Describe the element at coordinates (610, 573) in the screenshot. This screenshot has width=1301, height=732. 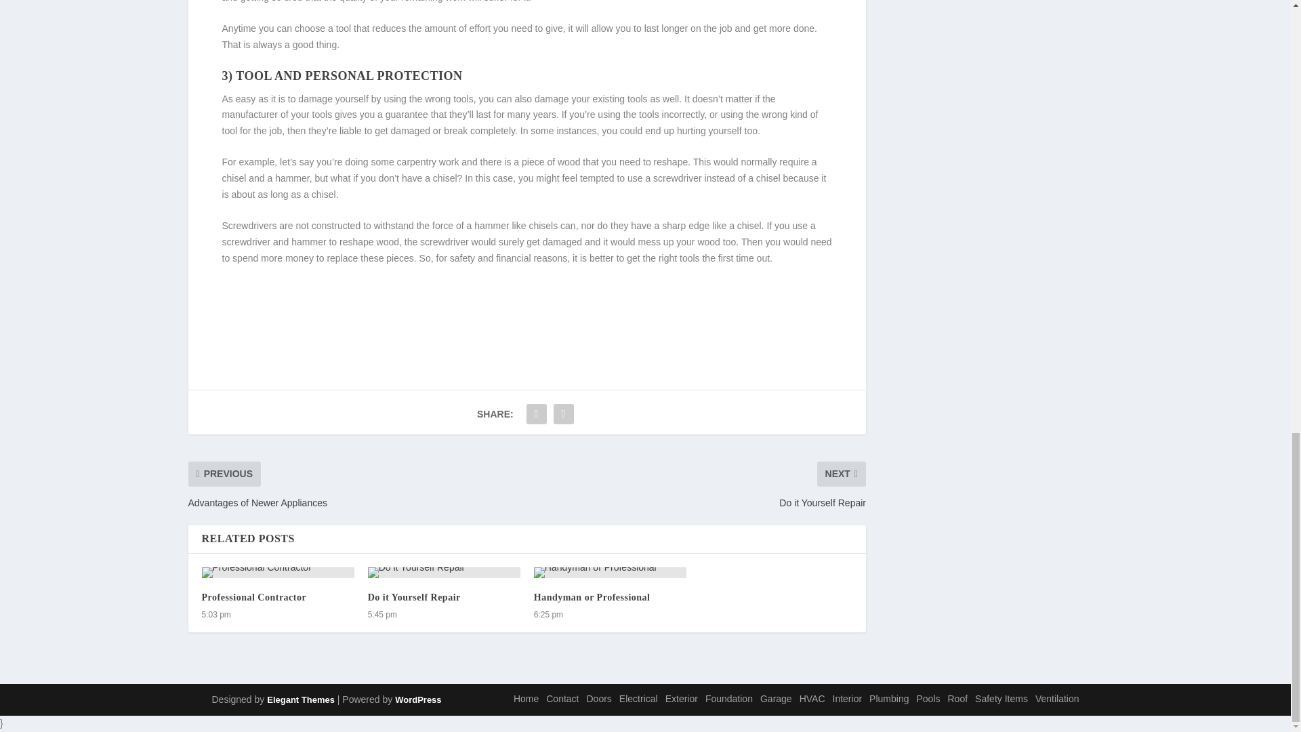
I see `Handyman or Professional` at that location.